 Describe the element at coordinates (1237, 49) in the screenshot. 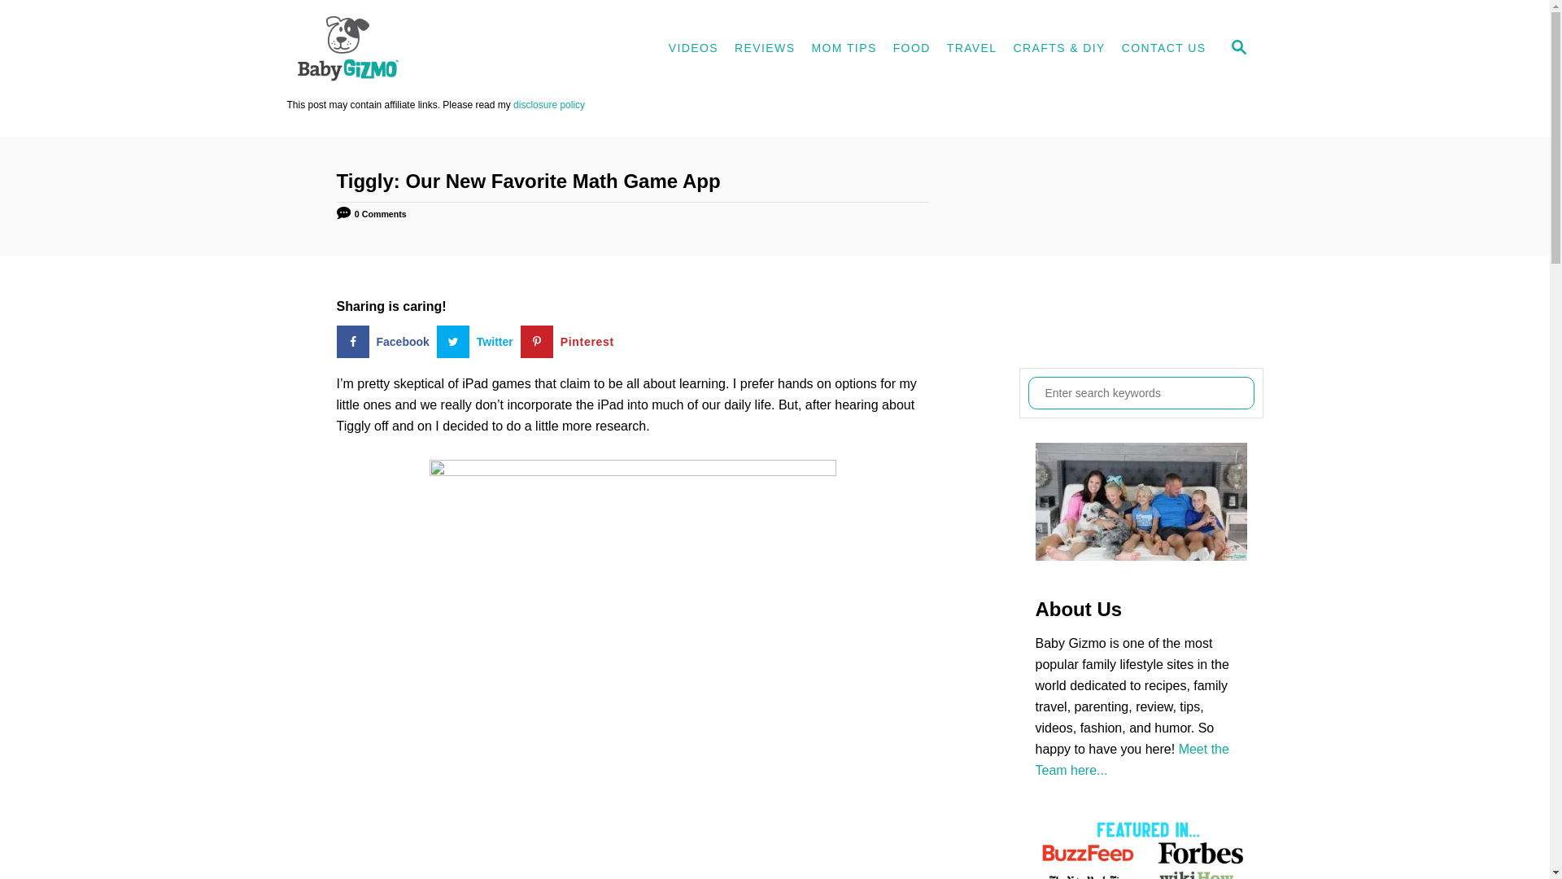

I see `SEARCH` at that location.